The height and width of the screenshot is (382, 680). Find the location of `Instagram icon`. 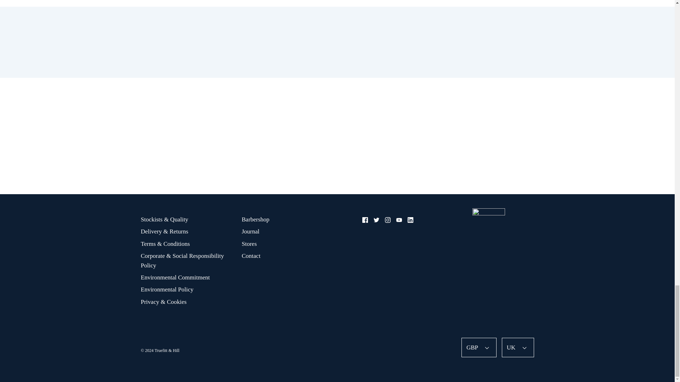

Instagram icon is located at coordinates (387, 220).